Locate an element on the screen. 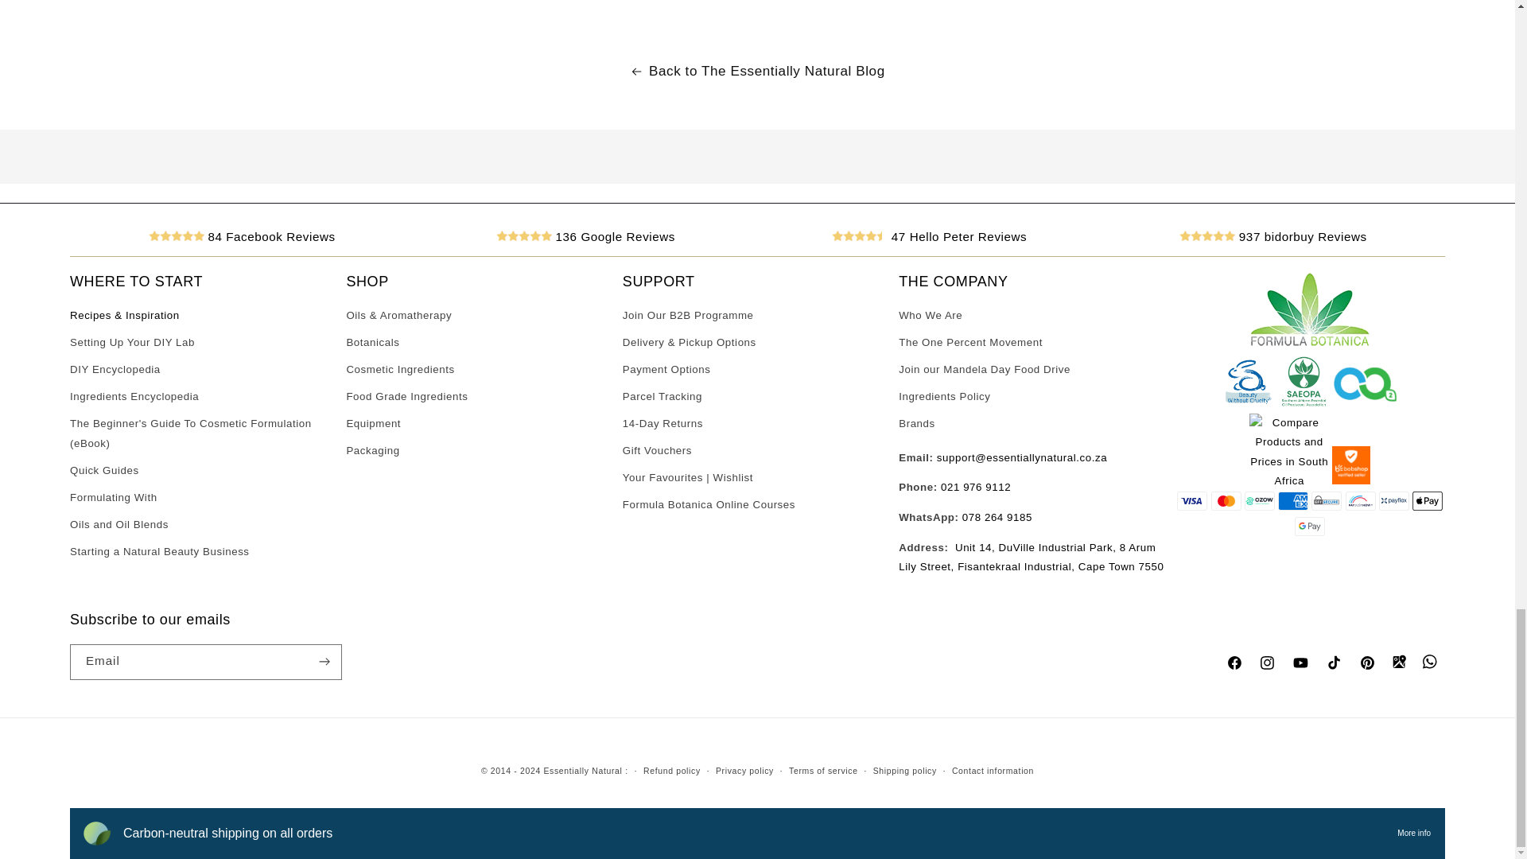 The image size is (1527, 859). Formula Botanica Partner is located at coordinates (1310, 344).